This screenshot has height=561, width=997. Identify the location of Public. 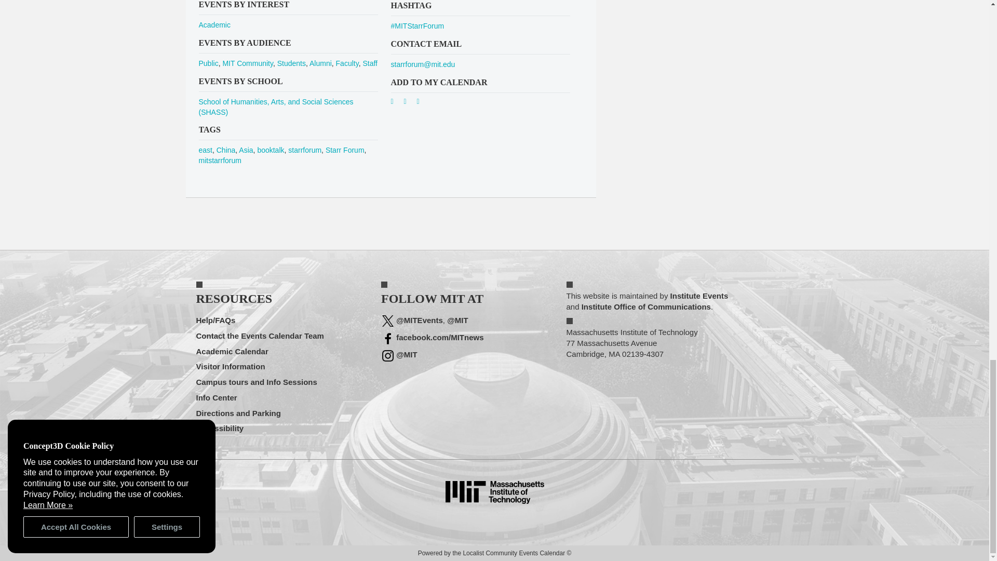
(208, 63).